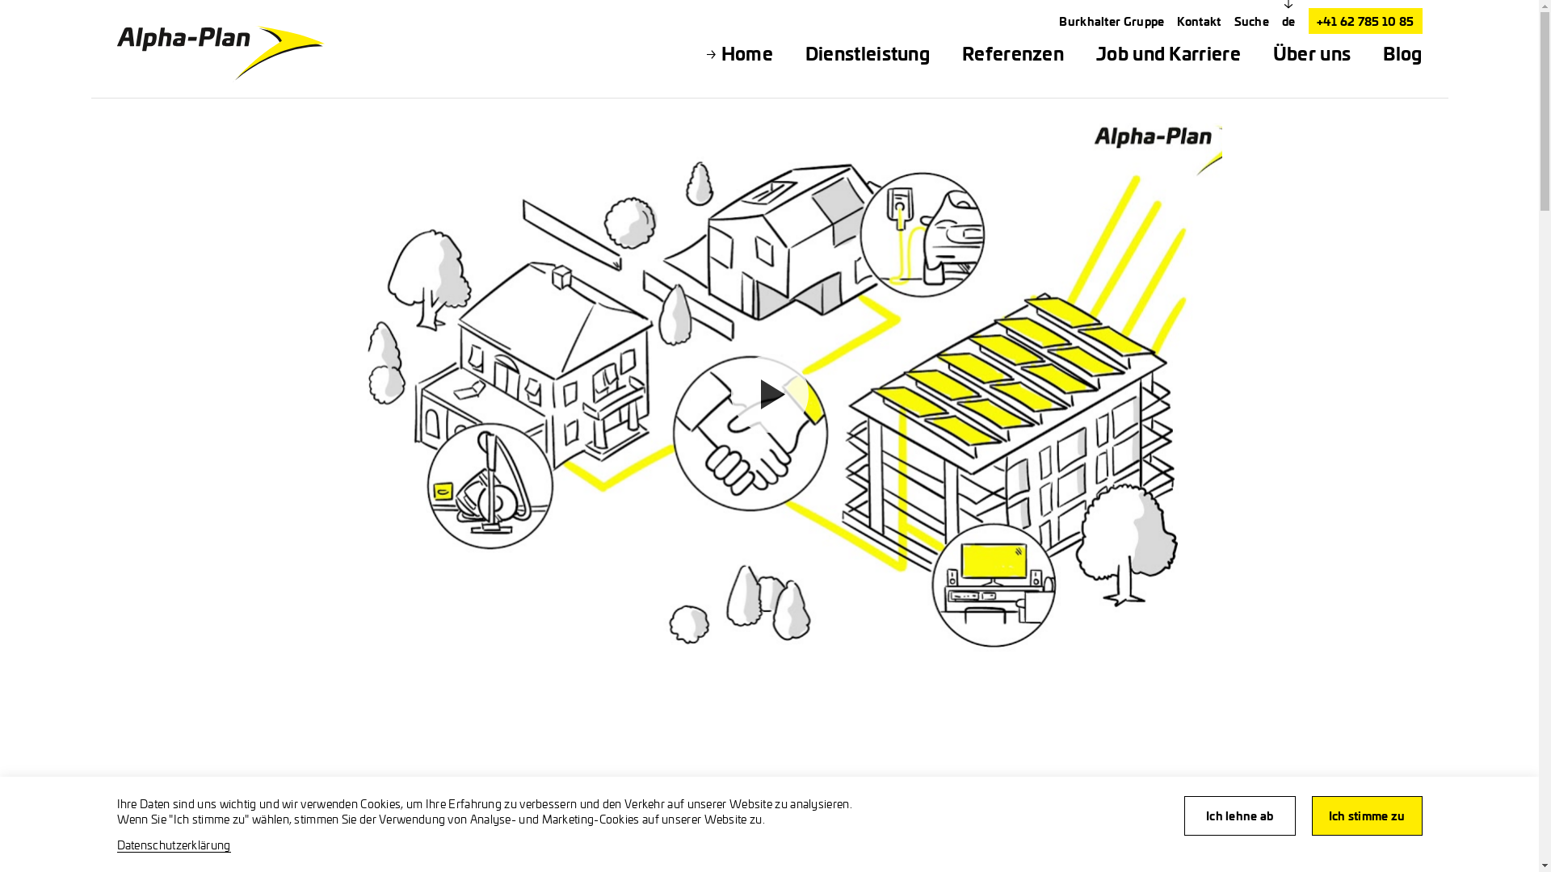 The image size is (1551, 872). Describe the element at coordinates (1365, 21) in the screenshot. I see `+41 62 785 10 85` at that location.